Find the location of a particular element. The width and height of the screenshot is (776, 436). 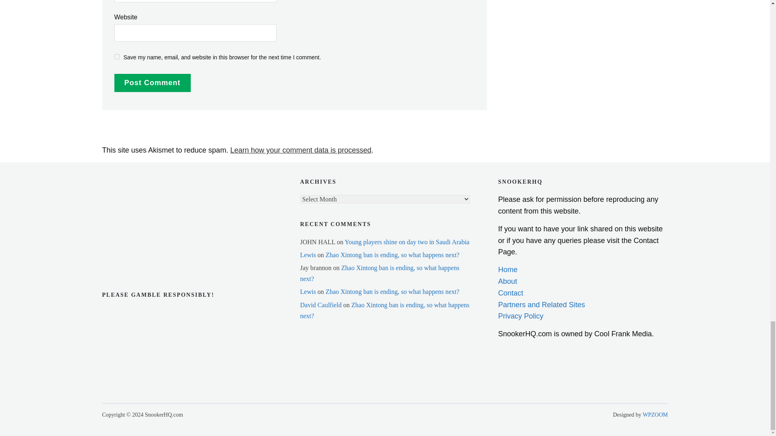

nongamstopbets-sports-betting is located at coordinates (142, 208).